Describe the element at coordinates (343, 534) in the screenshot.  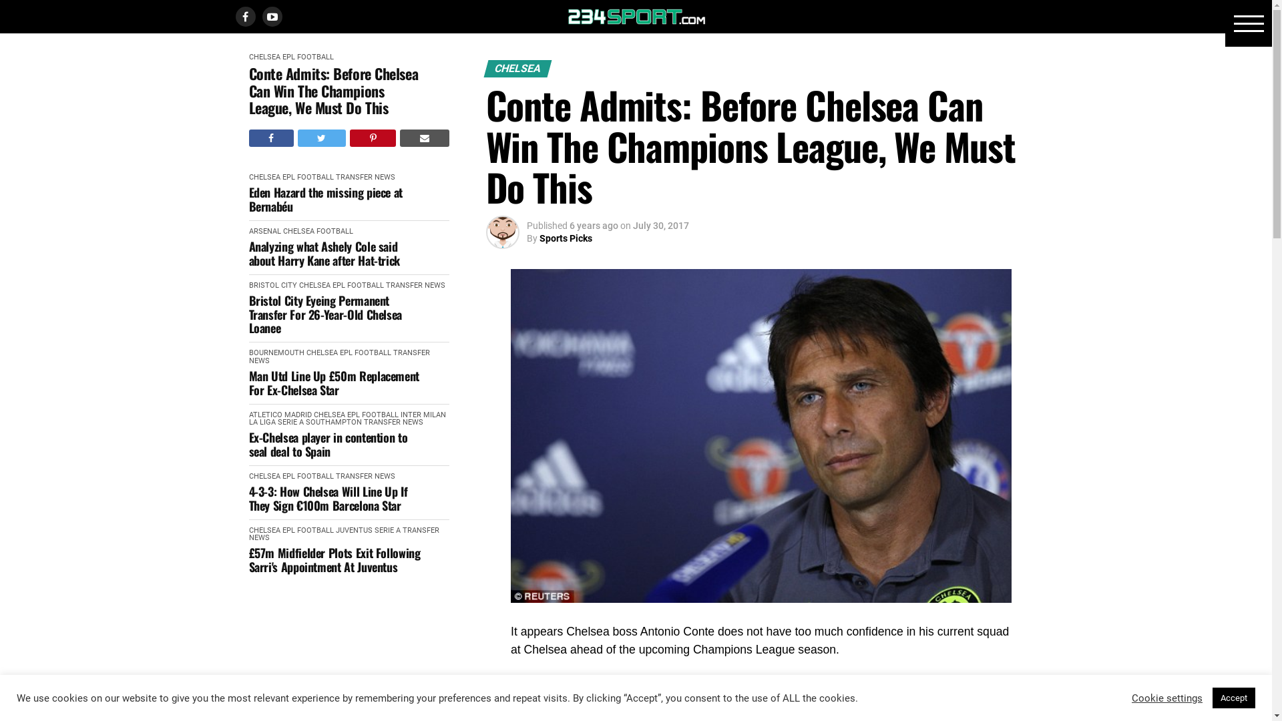
I see `TRANSFER NEWS` at that location.